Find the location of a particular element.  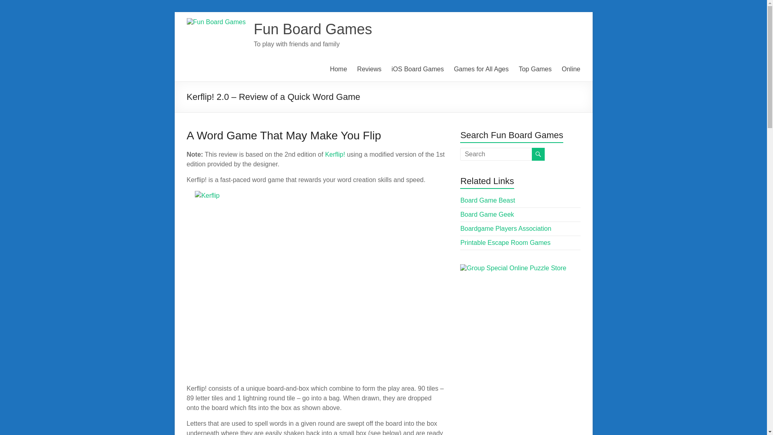

Board Game Reviews is located at coordinates (369, 69).